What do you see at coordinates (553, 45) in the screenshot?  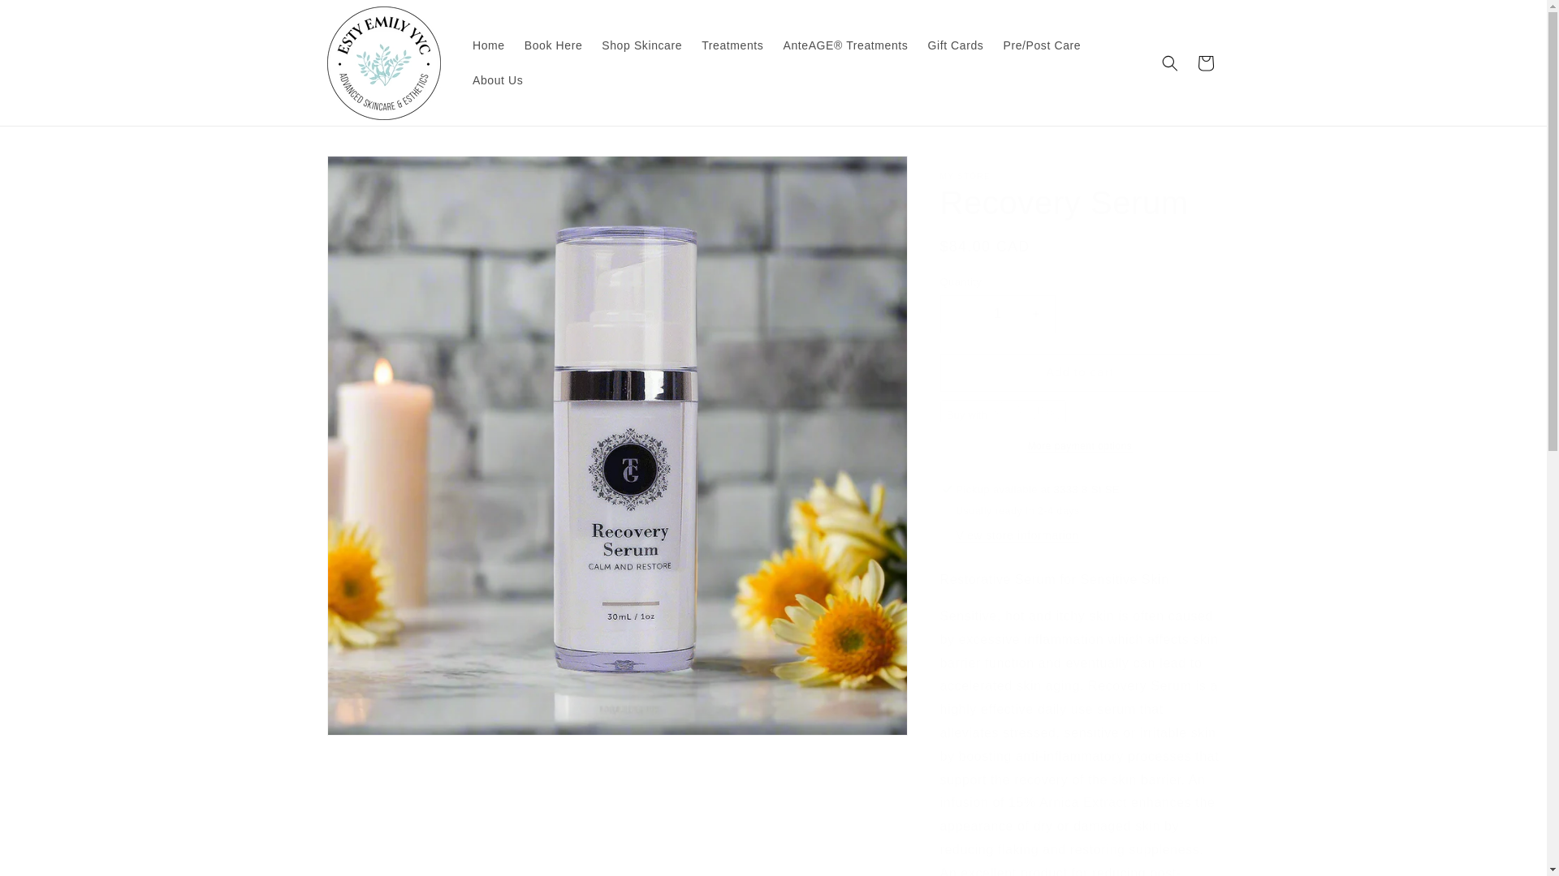 I see `Book Here` at bounding box center [553, 45].